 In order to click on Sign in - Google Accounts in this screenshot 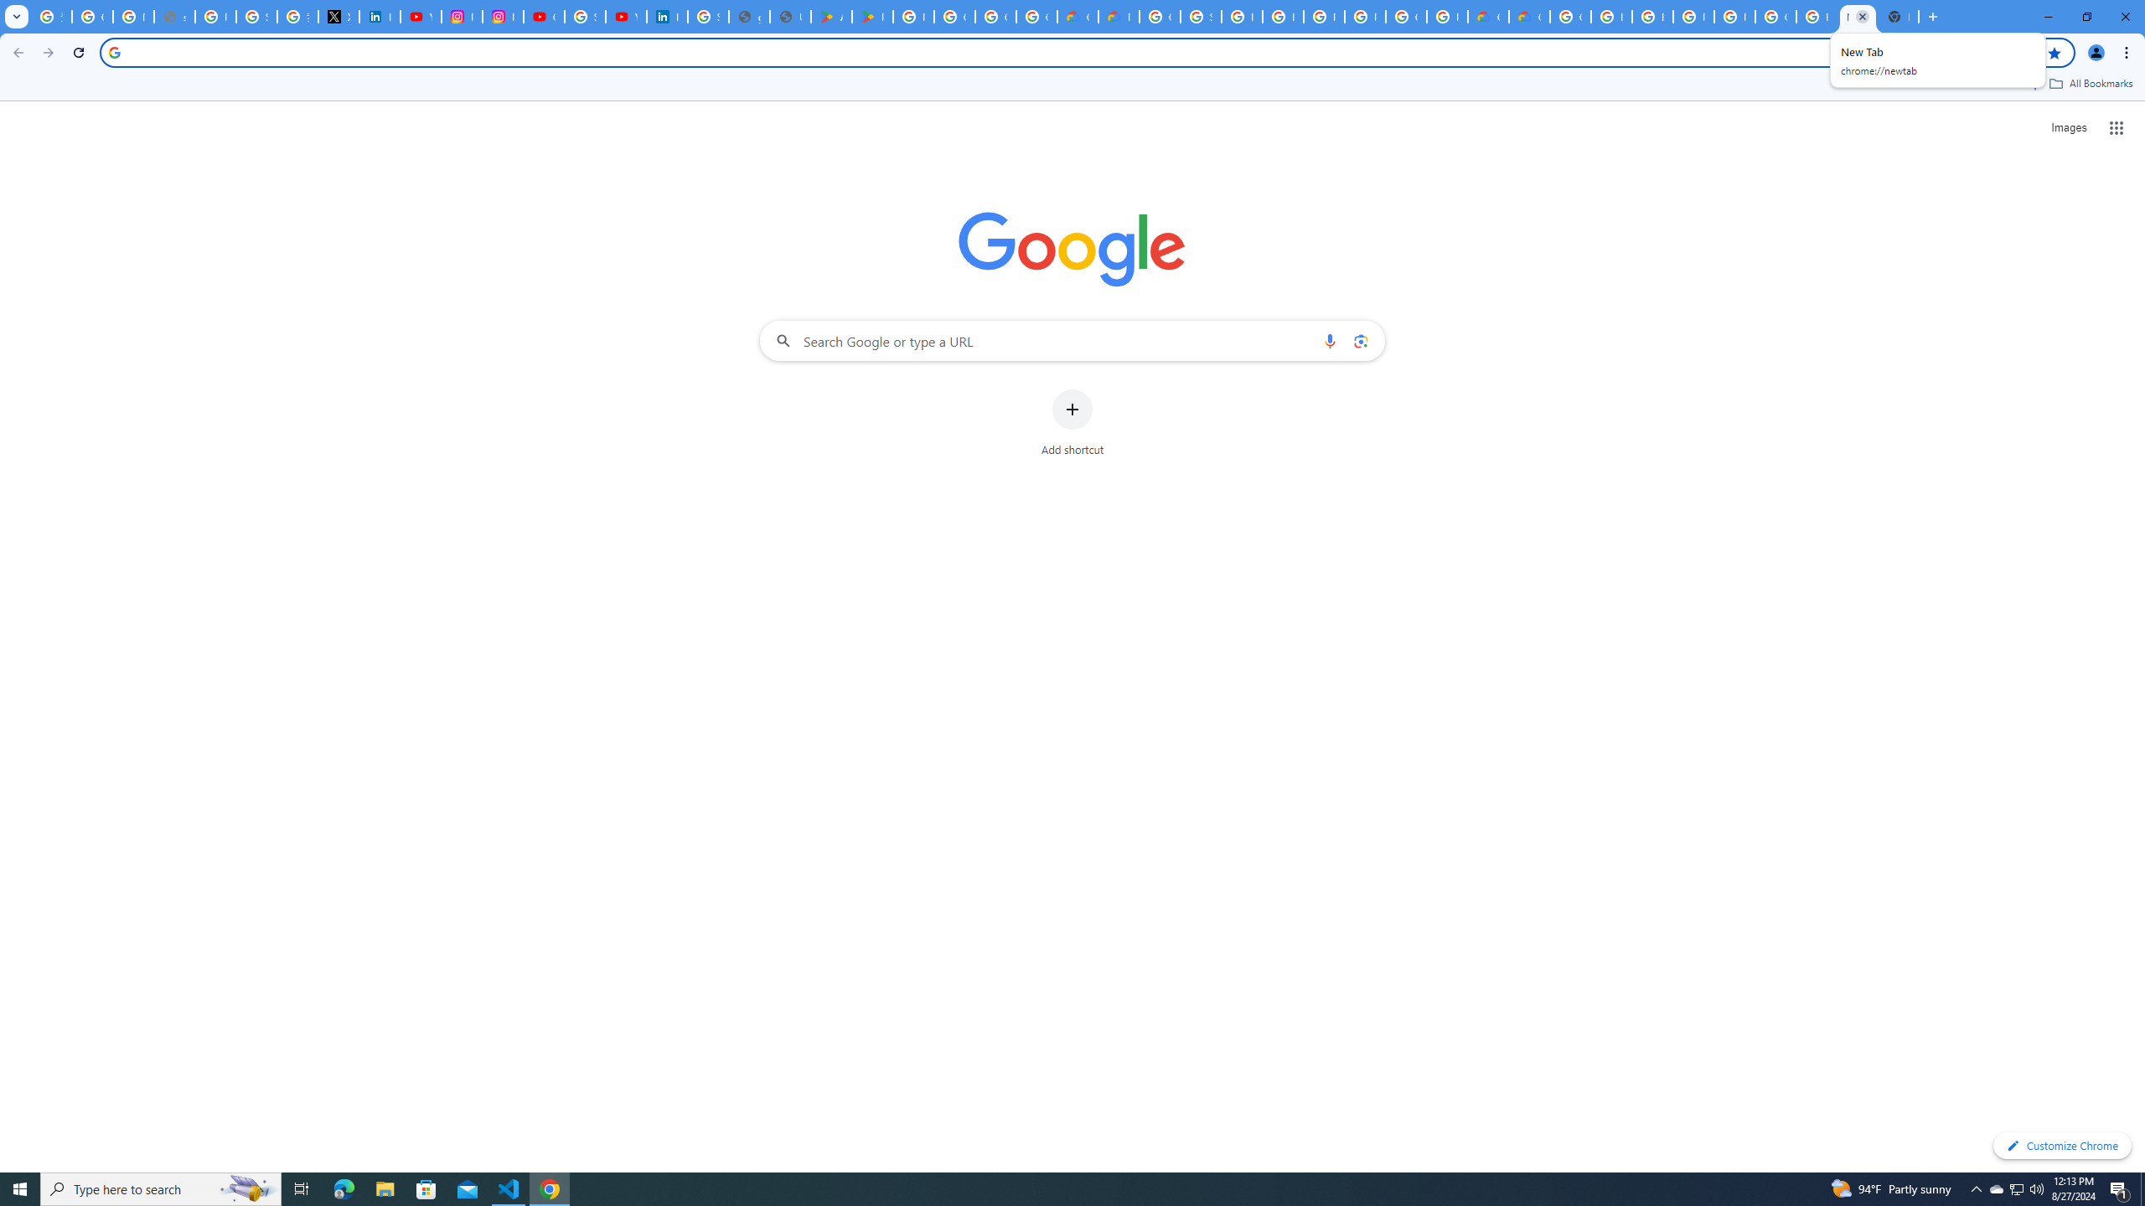, I will do `click(256, 17)`.